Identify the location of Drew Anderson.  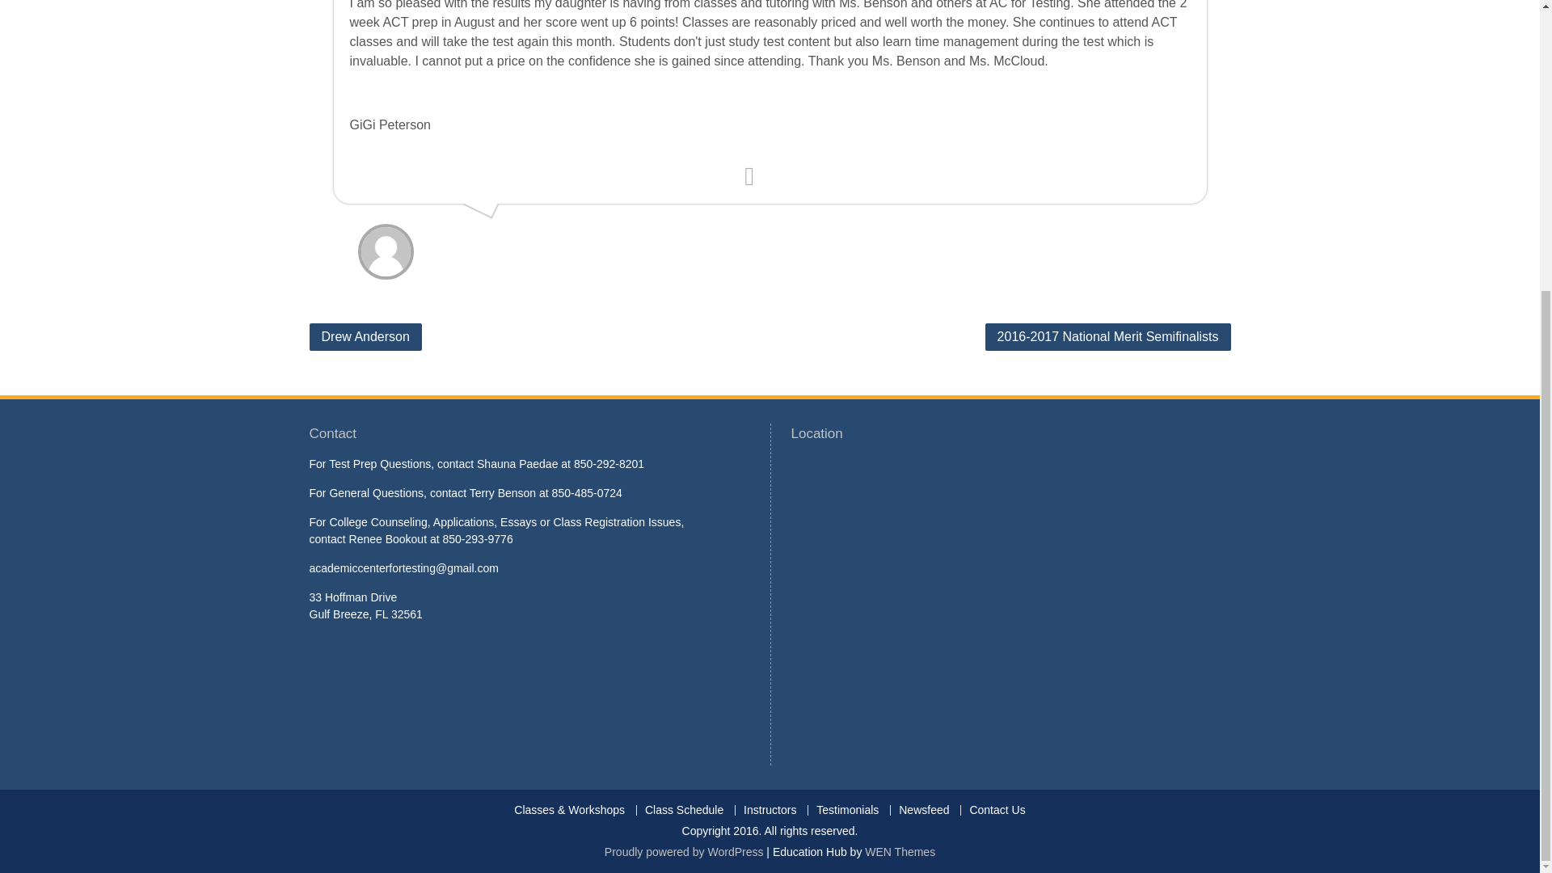
(365, 336).